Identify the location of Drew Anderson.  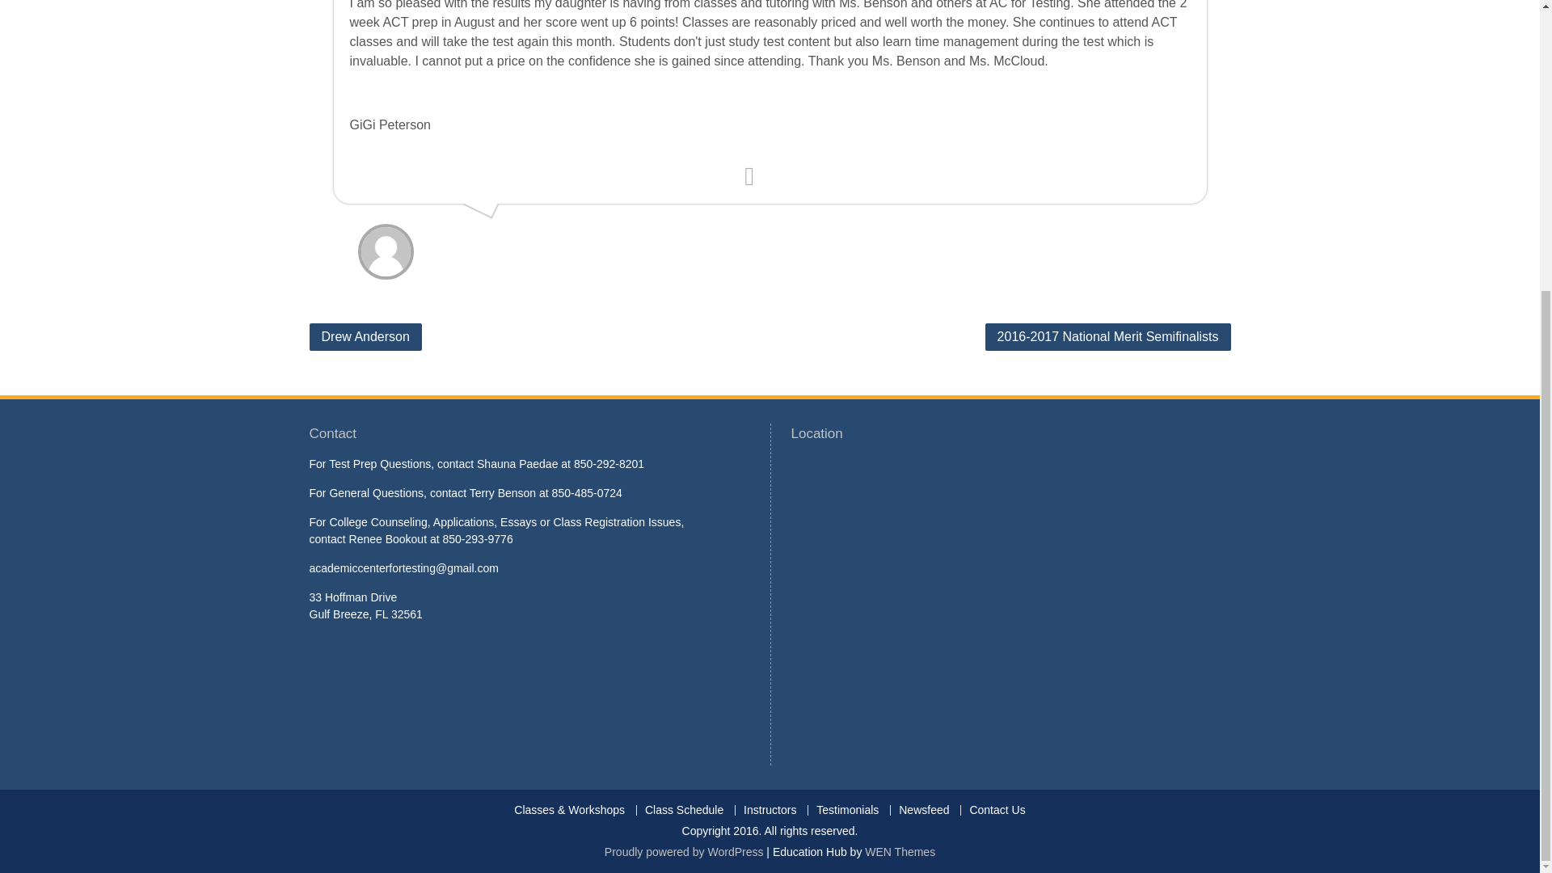
(365, 336).